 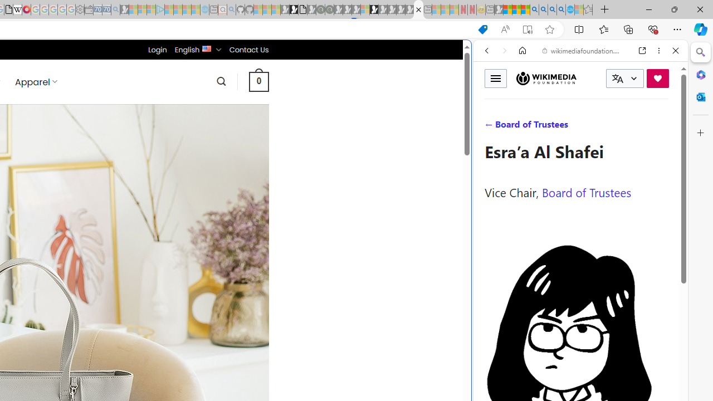 What do you see at coordinates (258, 81) in the screenshot?
I see `  0  ` at bounding box center [258, 81].